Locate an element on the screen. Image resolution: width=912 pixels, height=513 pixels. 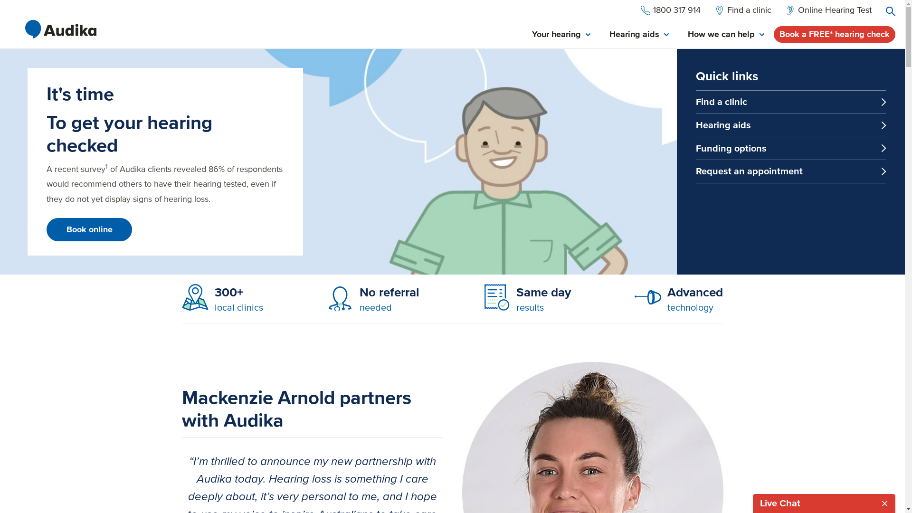
search-label is located at coordinates (891, 11).